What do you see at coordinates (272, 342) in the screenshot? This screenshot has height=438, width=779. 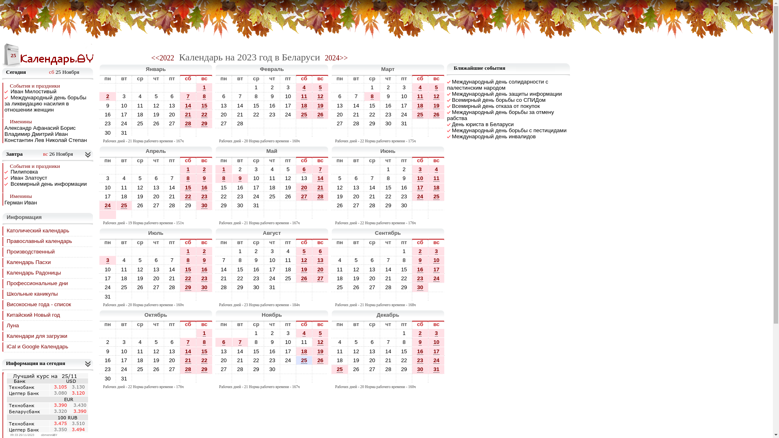 I see `9` at bounding box center [272, 342].